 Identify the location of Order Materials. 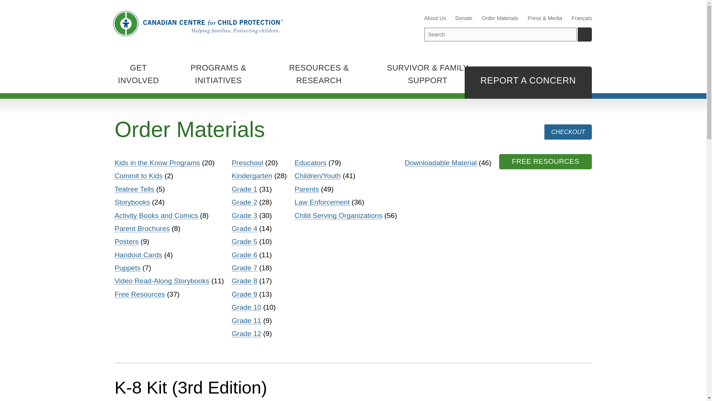
(500, 18).